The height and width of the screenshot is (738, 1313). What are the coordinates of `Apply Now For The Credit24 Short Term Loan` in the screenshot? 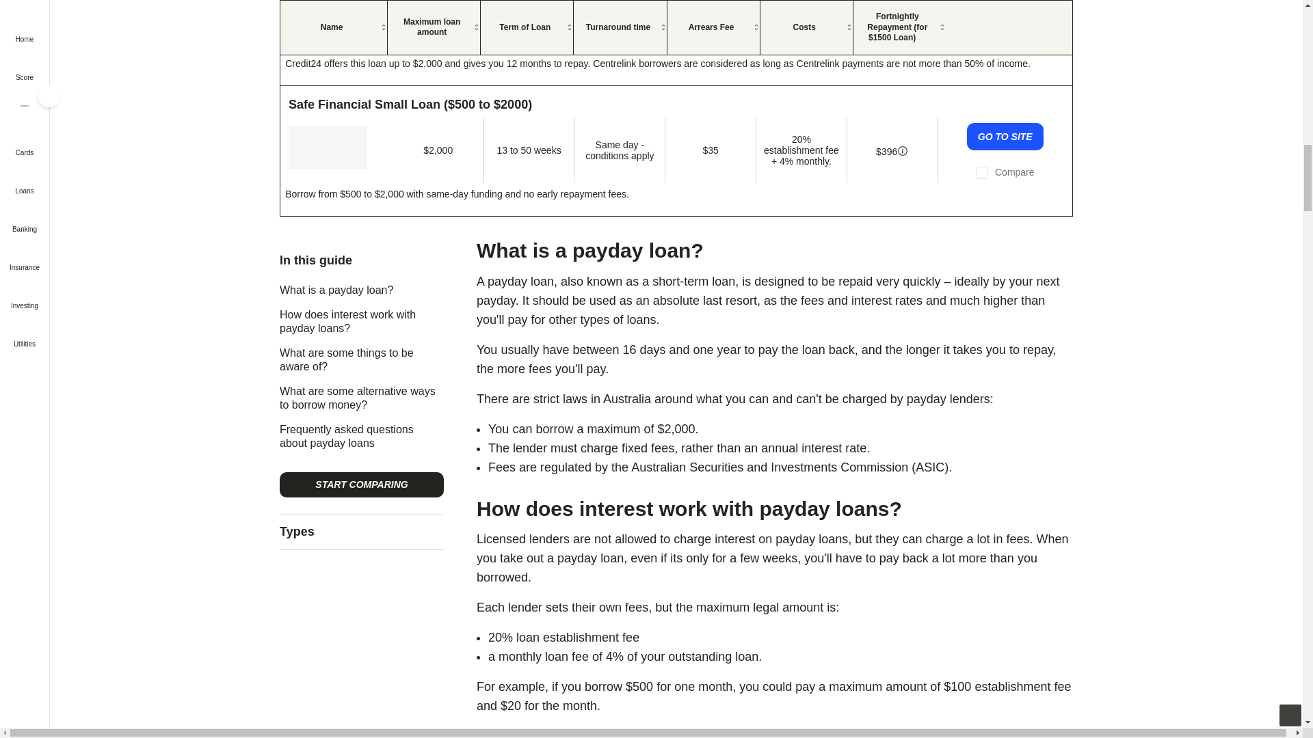 It's located at (1005, 10).